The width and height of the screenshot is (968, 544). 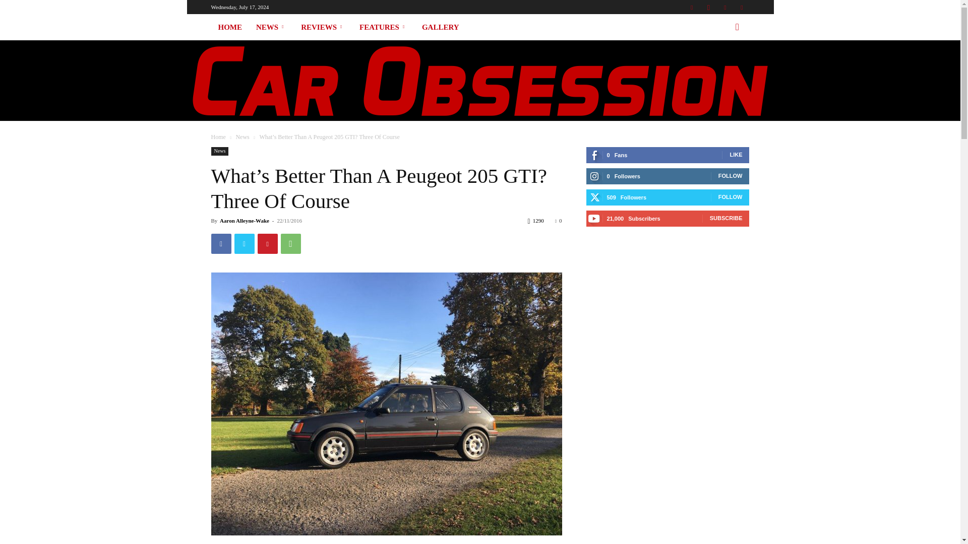 I want to click on Youtube, so click(x=741, y=7).